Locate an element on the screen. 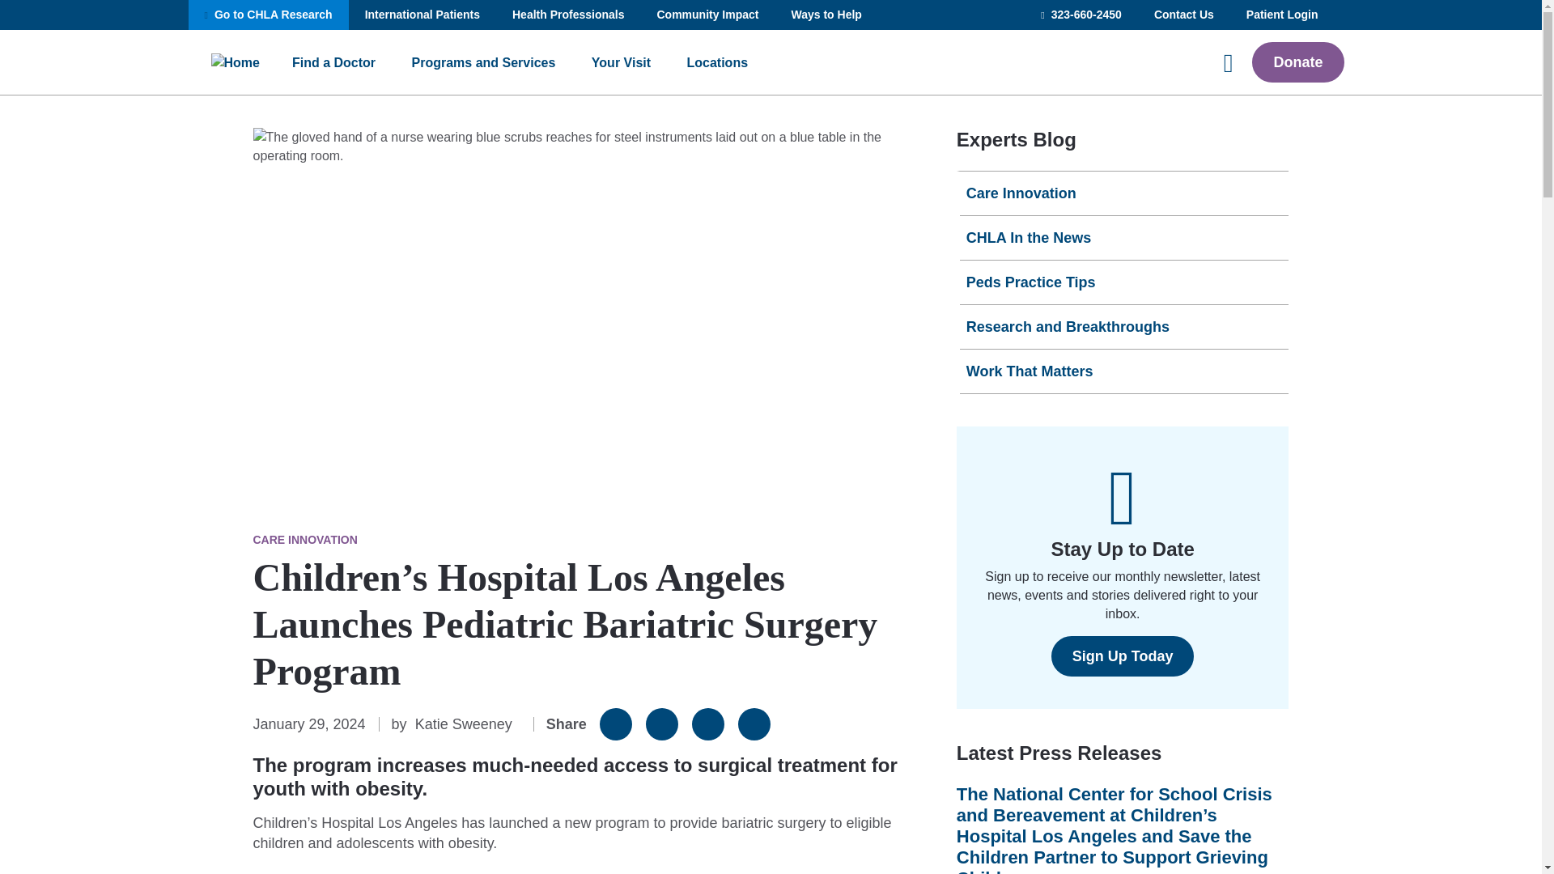 This screenshot has width=1554, height=874. Ways to Help is located at coordinates (826, 15).